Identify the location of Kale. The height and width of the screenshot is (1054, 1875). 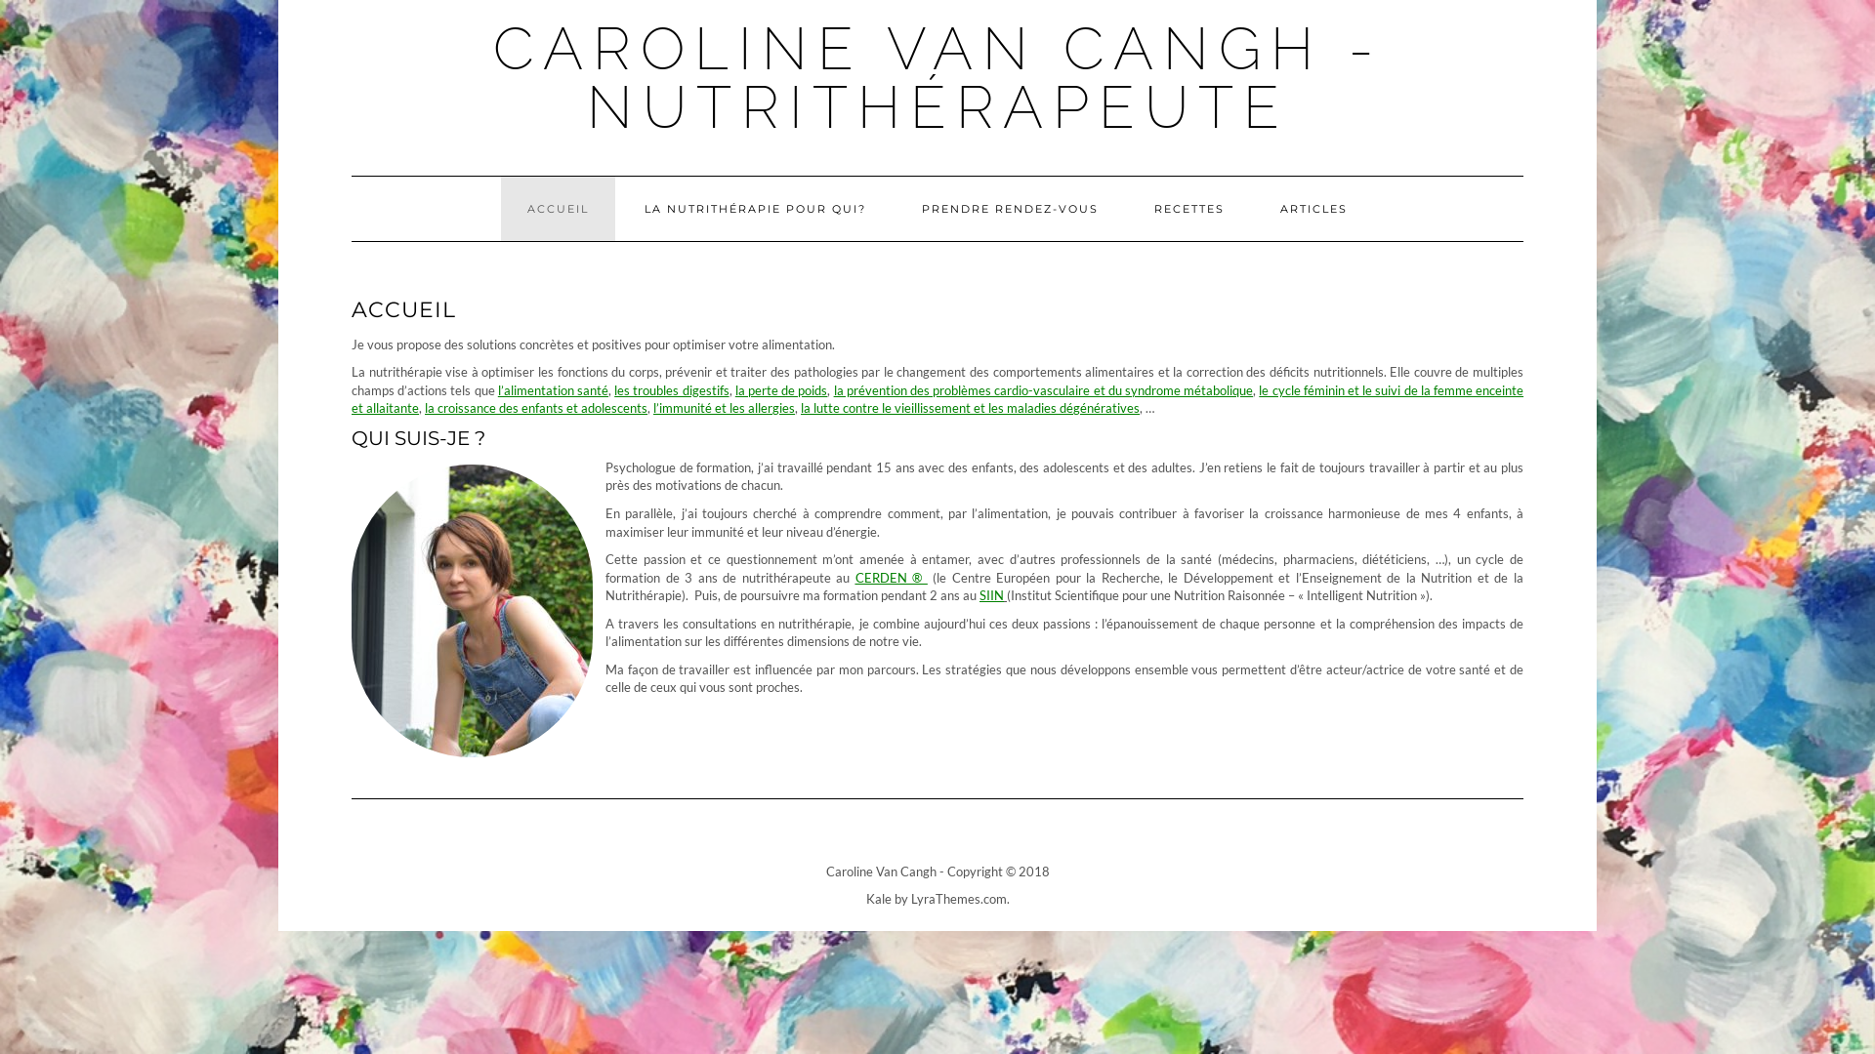
(878, 899).